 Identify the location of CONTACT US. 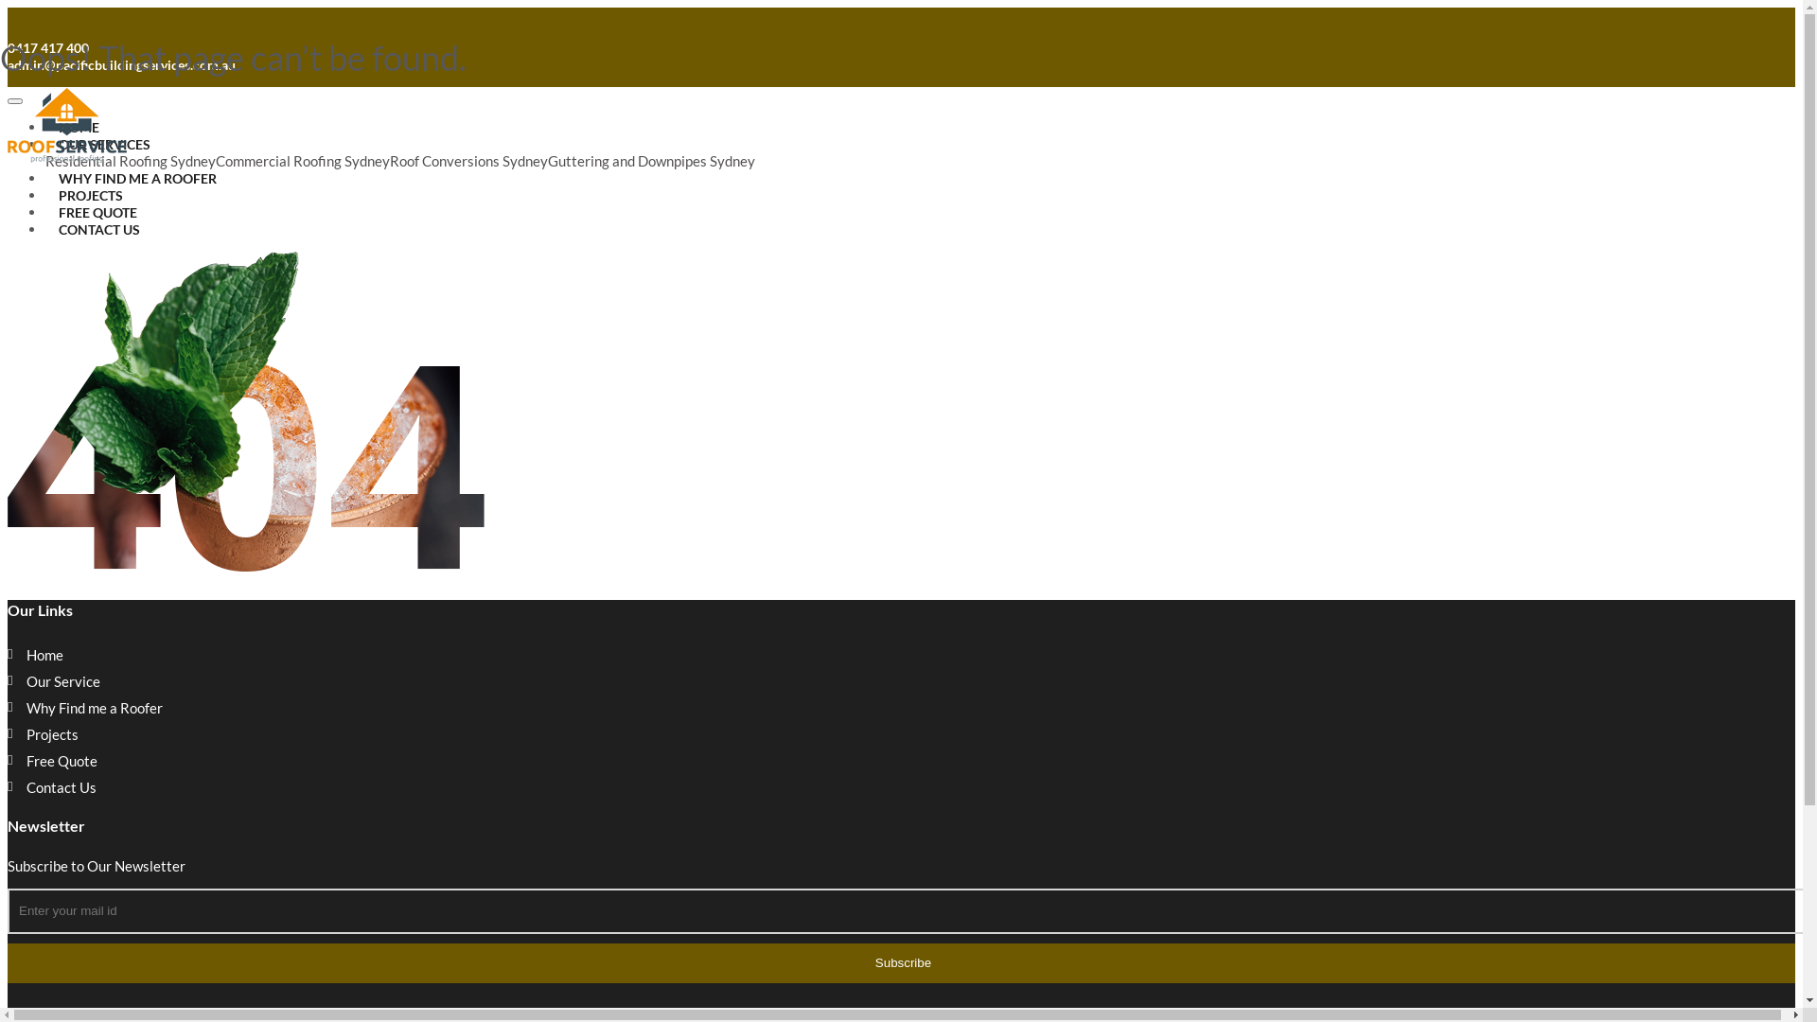
(99, 229).